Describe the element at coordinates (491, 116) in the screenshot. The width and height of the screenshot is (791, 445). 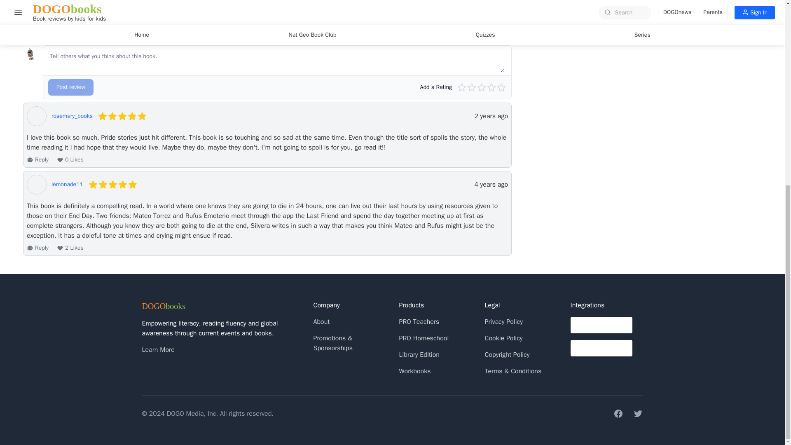
I see `January 17, 2023` at that location.